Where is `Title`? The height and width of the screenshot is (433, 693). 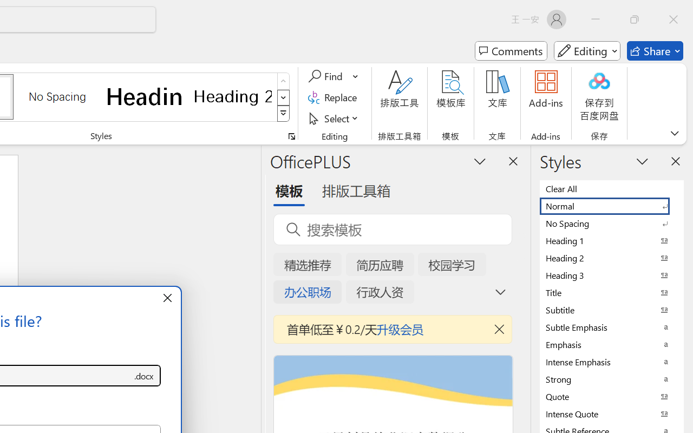
Title is located at coordinates (612, 292).